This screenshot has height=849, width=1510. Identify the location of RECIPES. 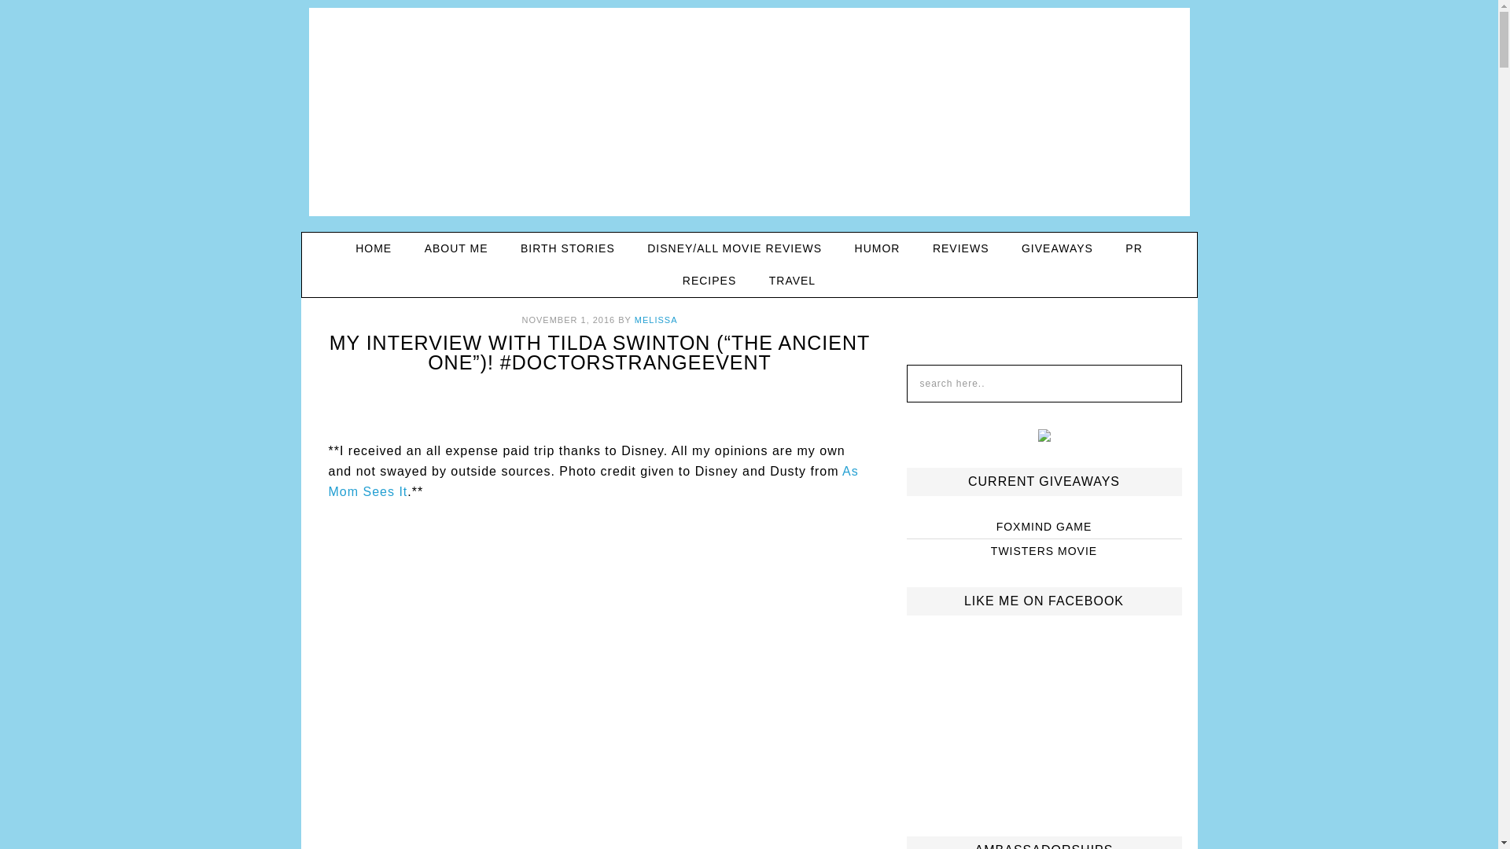
(709, 281).